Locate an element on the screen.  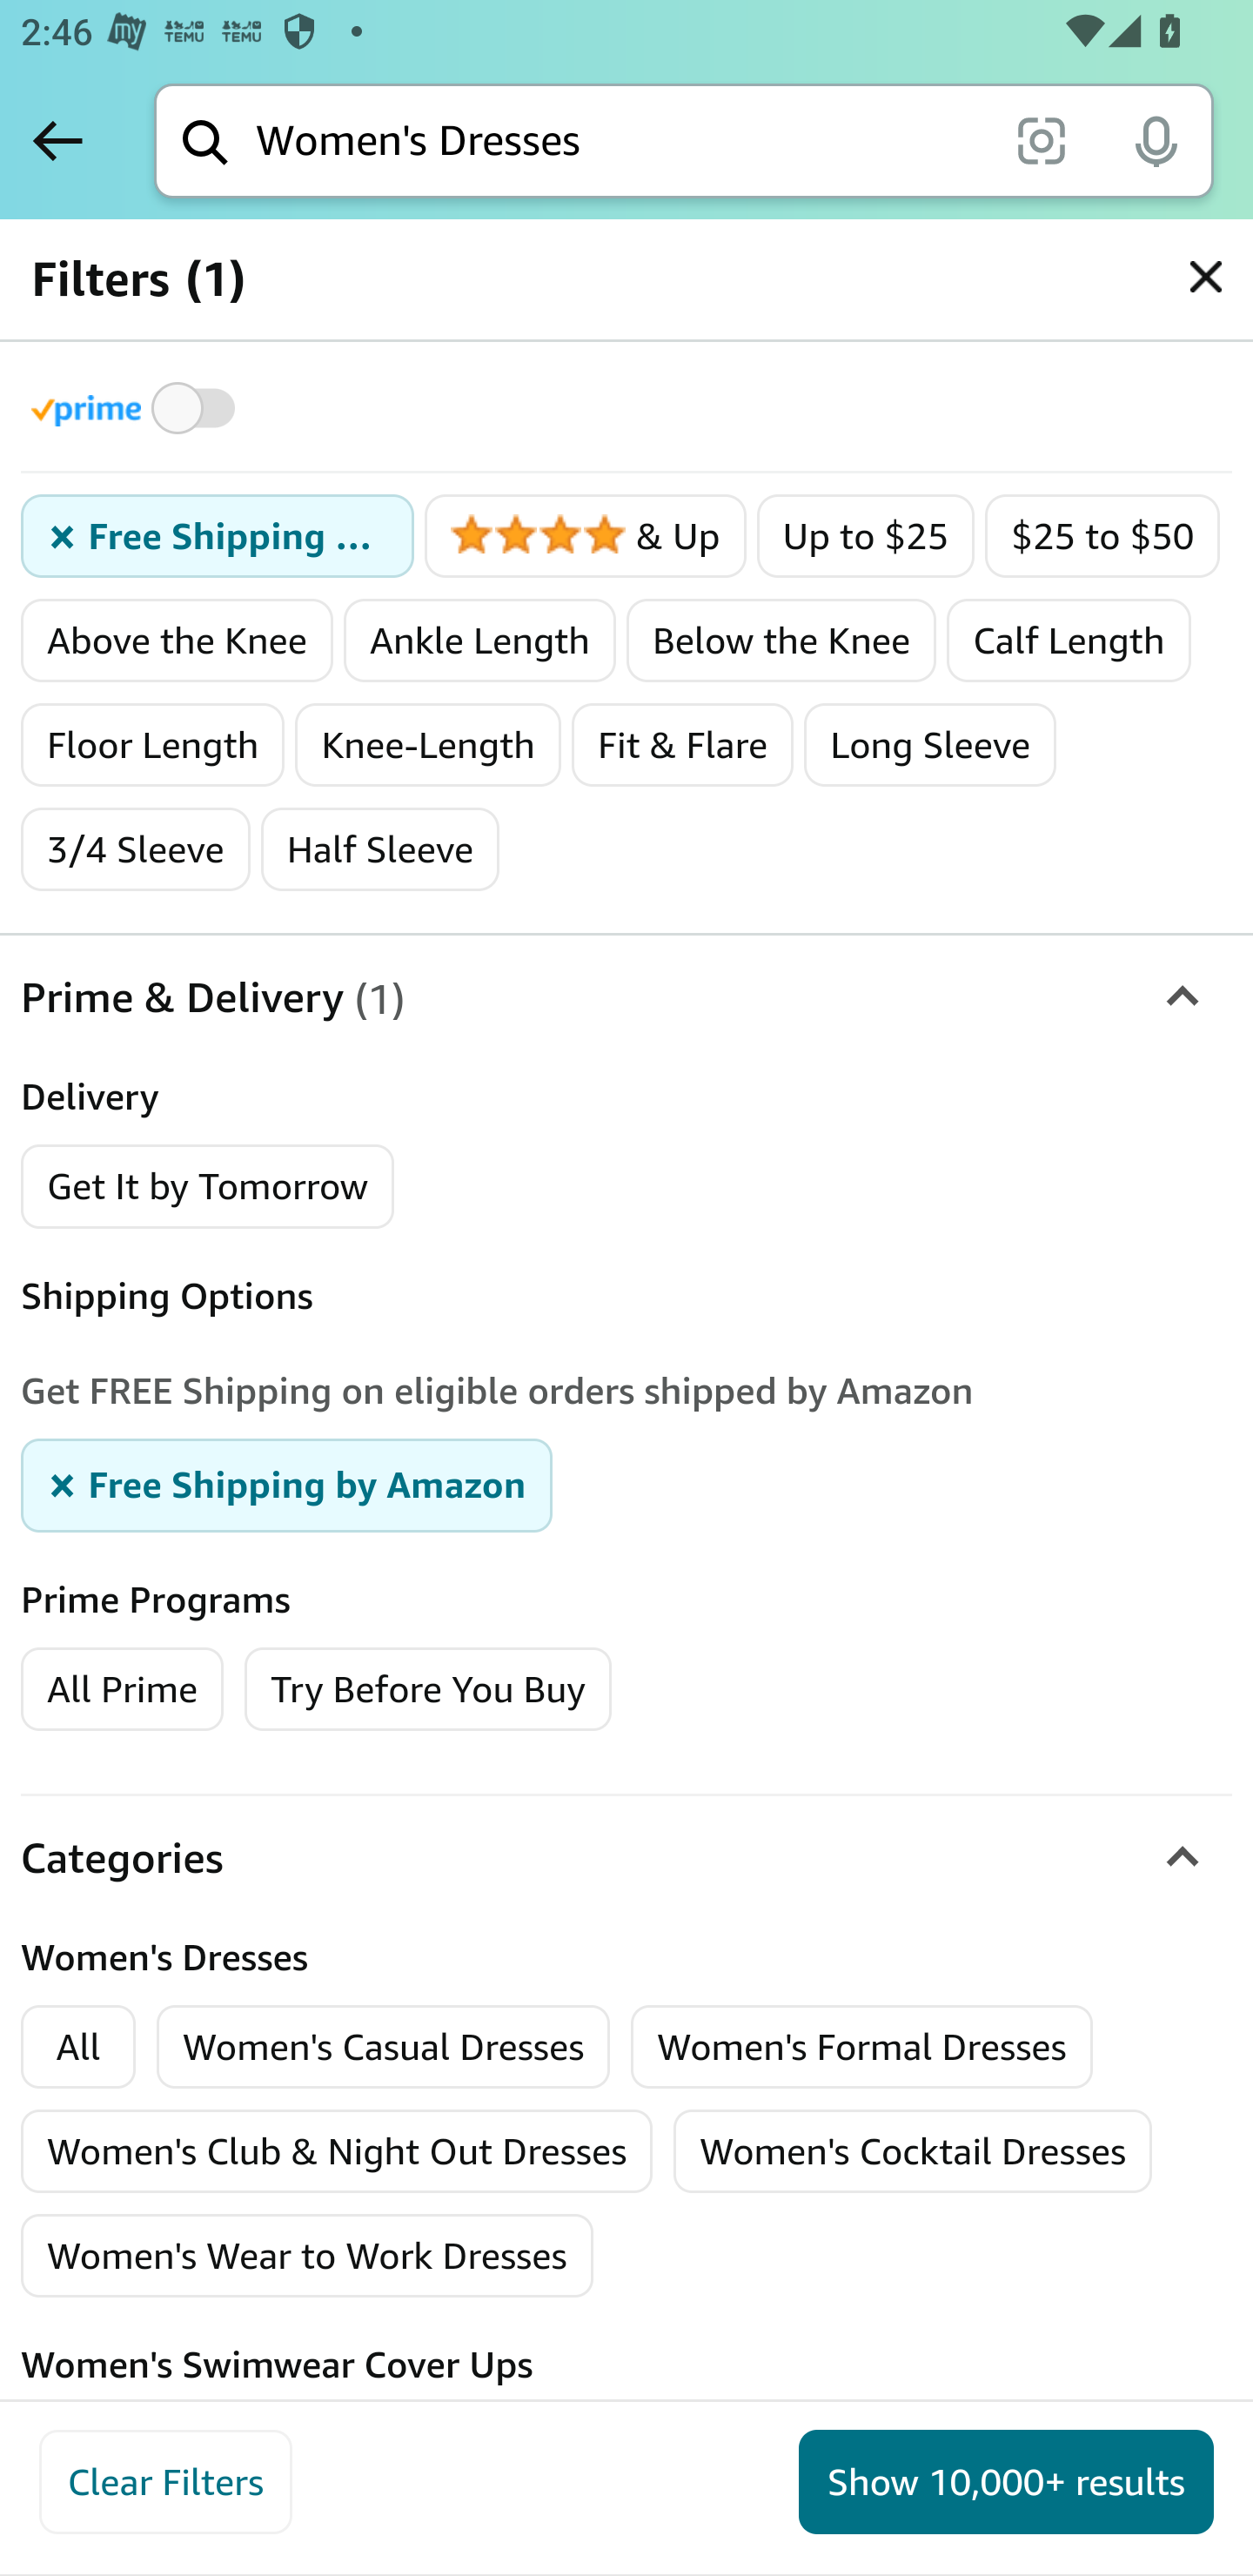
Ankle Length is located at coordinates (480, 641).